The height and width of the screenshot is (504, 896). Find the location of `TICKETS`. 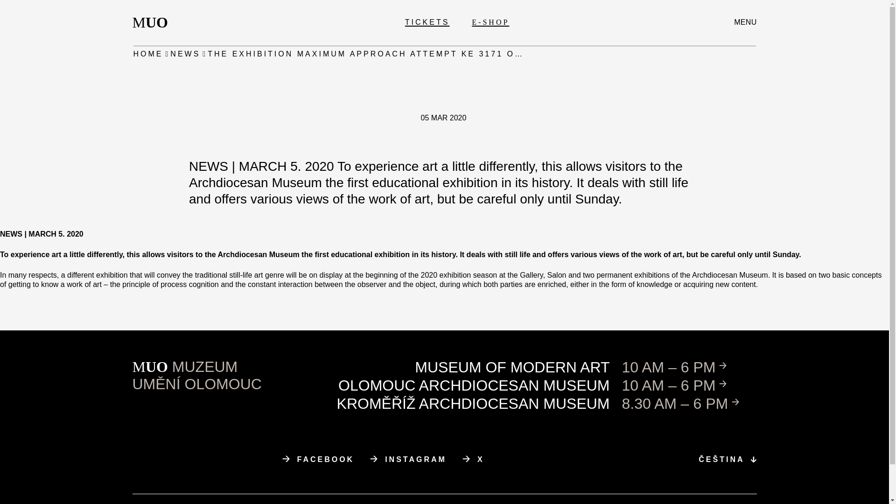

TICKETS is located at coordinates (745, 22).